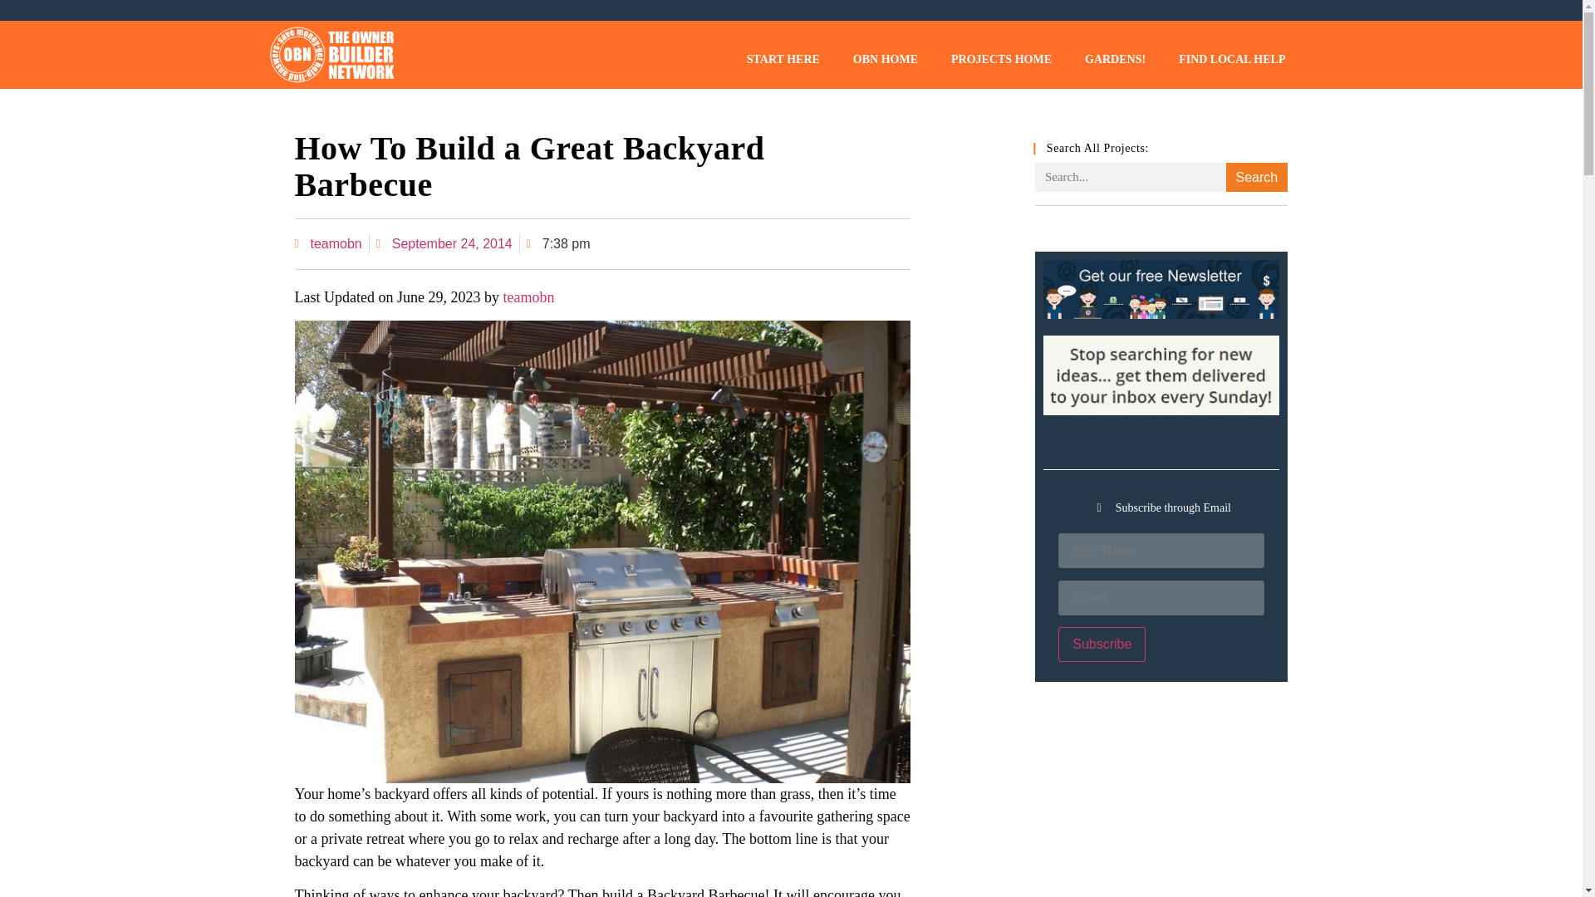 This screenshot has height=897, width=1595. Describe the element at coordinates (444, 243) in the screenshot. I see `September 24, 2014` at that location.